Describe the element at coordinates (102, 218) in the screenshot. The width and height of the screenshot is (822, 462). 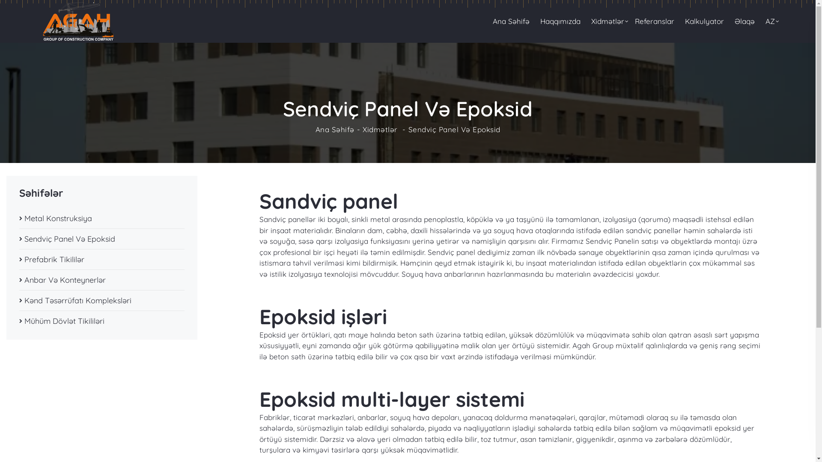
I see `Metal Konstruksiya` at that location.